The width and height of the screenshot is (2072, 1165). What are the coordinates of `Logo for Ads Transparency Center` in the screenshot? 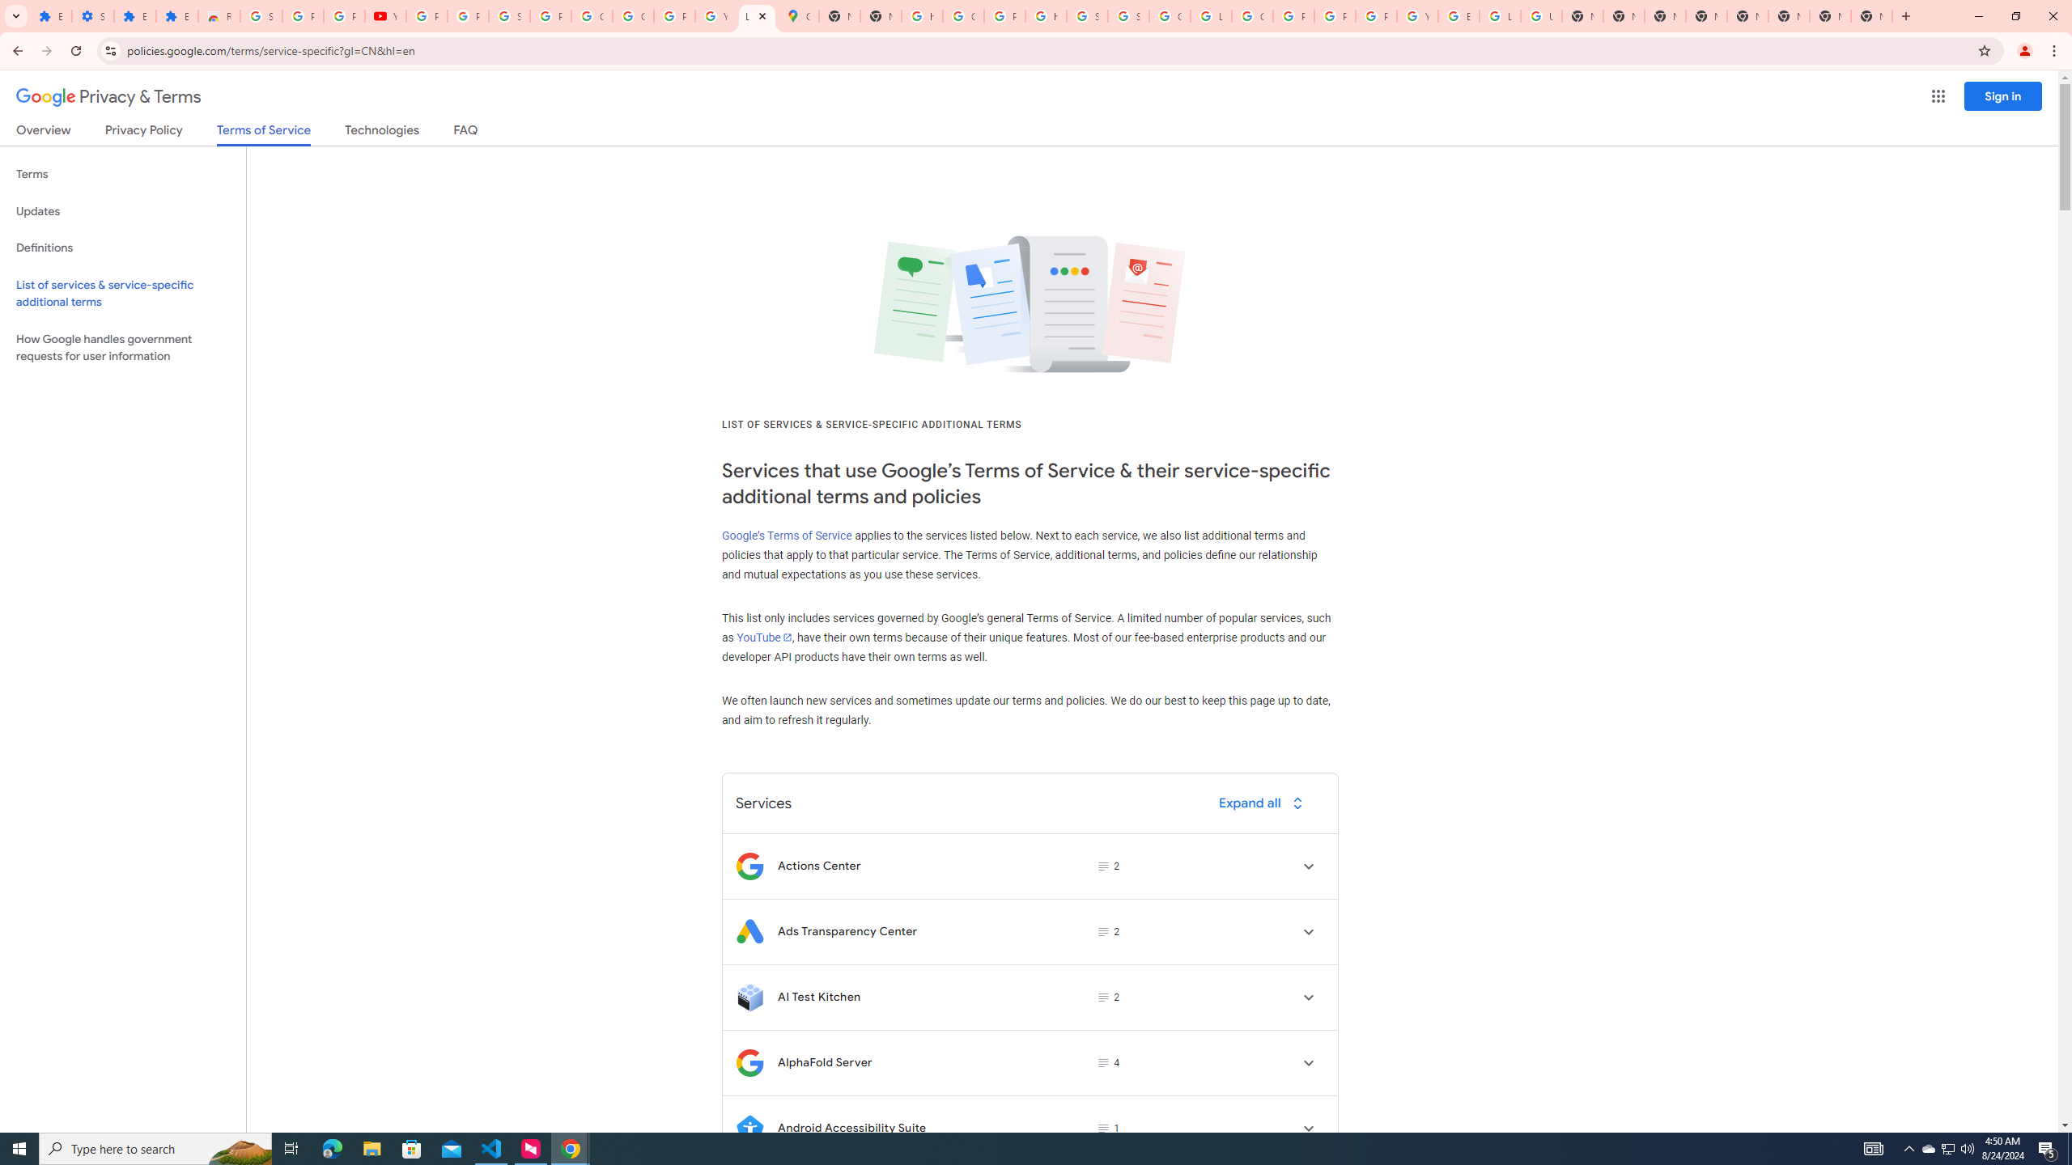 It's located at (749, 931).